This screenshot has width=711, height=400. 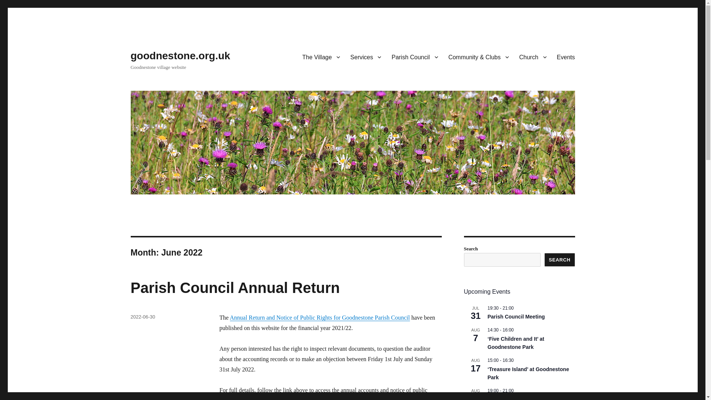 What do you see at coordinates (414, 57) in the screenshot?
I see `Parish Council` at bounding box center [414, 57].